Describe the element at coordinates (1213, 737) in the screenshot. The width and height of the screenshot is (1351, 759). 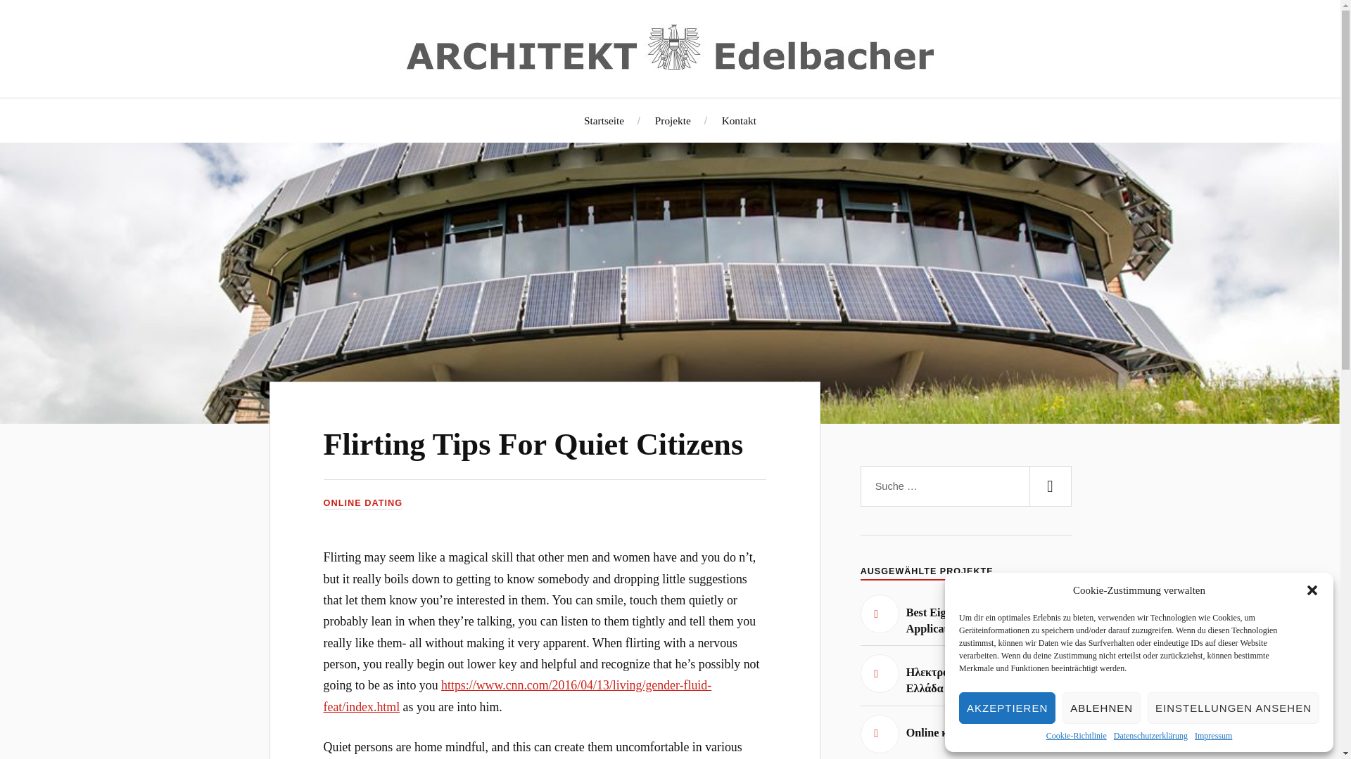
I see `Impressum` at that location.